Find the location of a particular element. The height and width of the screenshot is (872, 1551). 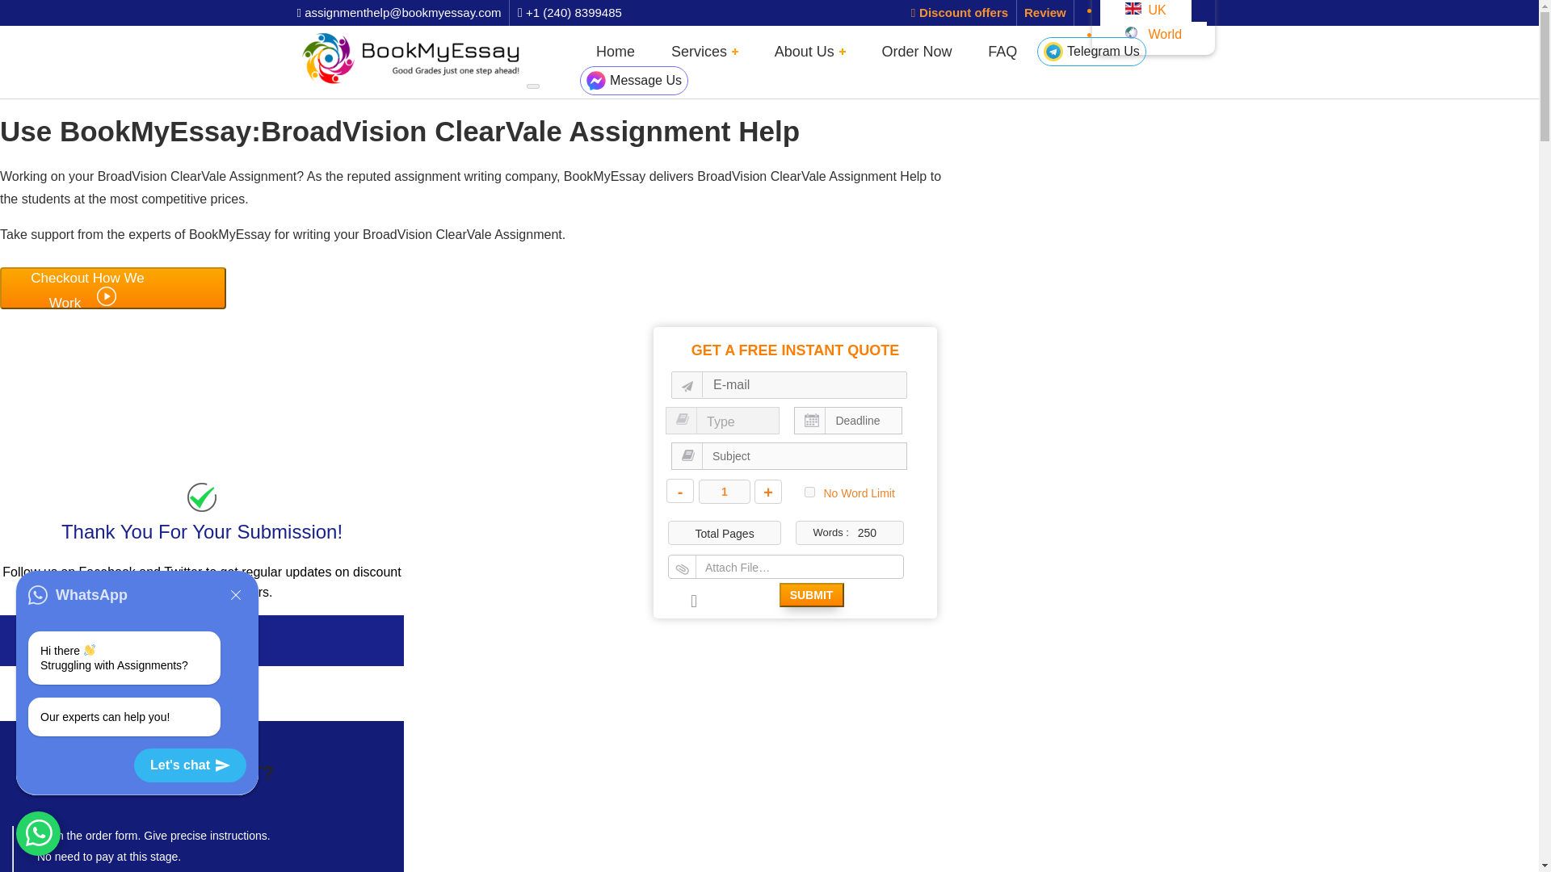

250 is located at coordinates (850, 533).